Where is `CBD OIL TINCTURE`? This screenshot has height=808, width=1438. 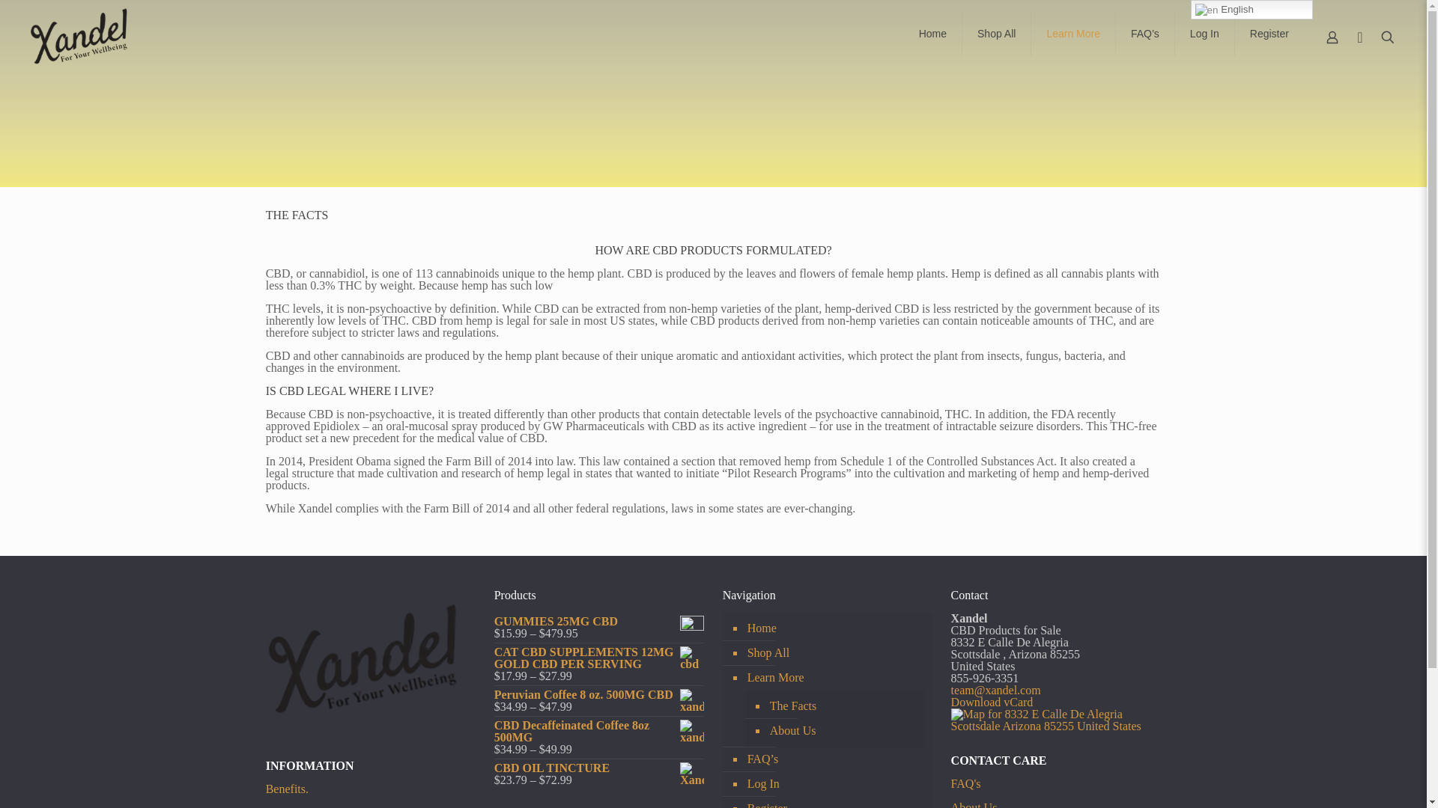 CBD OIL TINCTURE is located at coordinates (599, 768).